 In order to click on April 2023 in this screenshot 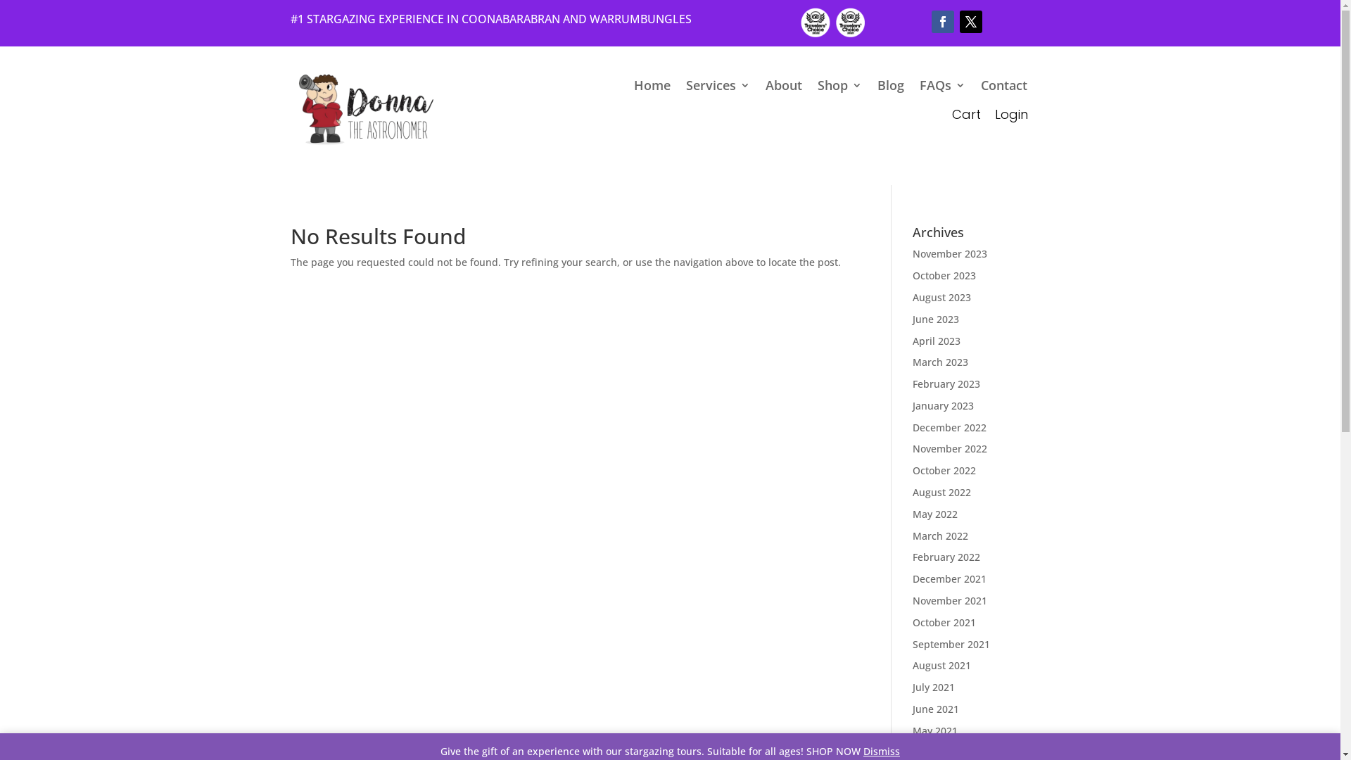, I will do `click(937, 341)`.